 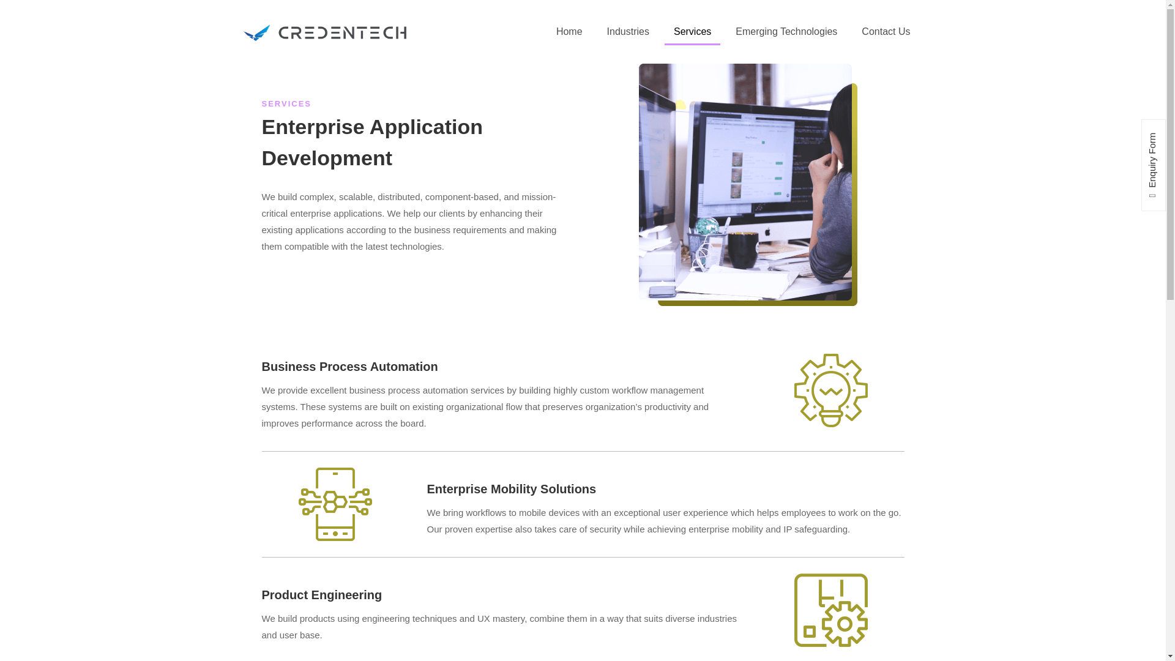 What do you see at coordinates (695, 138) in the screenshot?
I see `BFSI` at bounding box center [695, 138].